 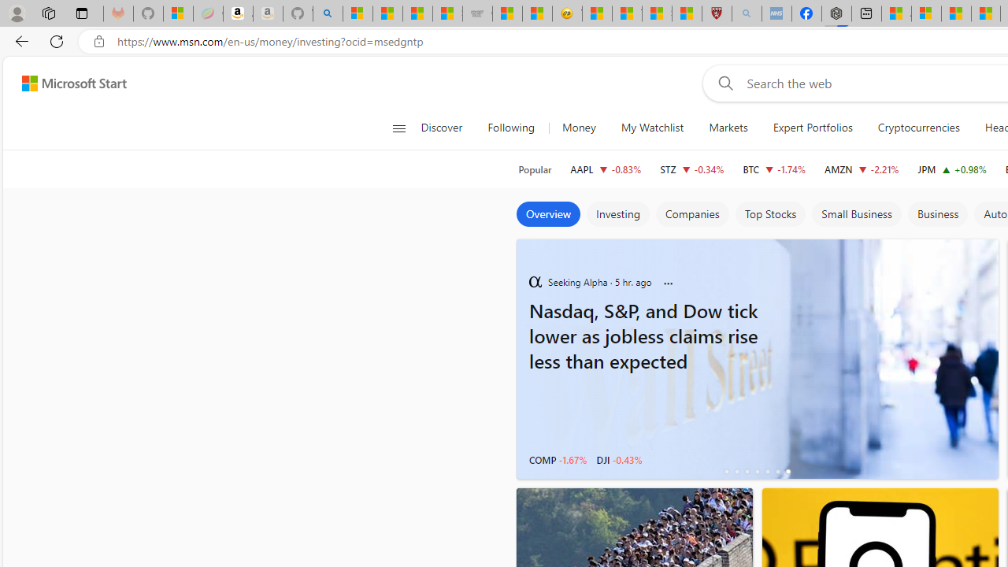 I want to click on Small Business, so click(x=857, y=214).